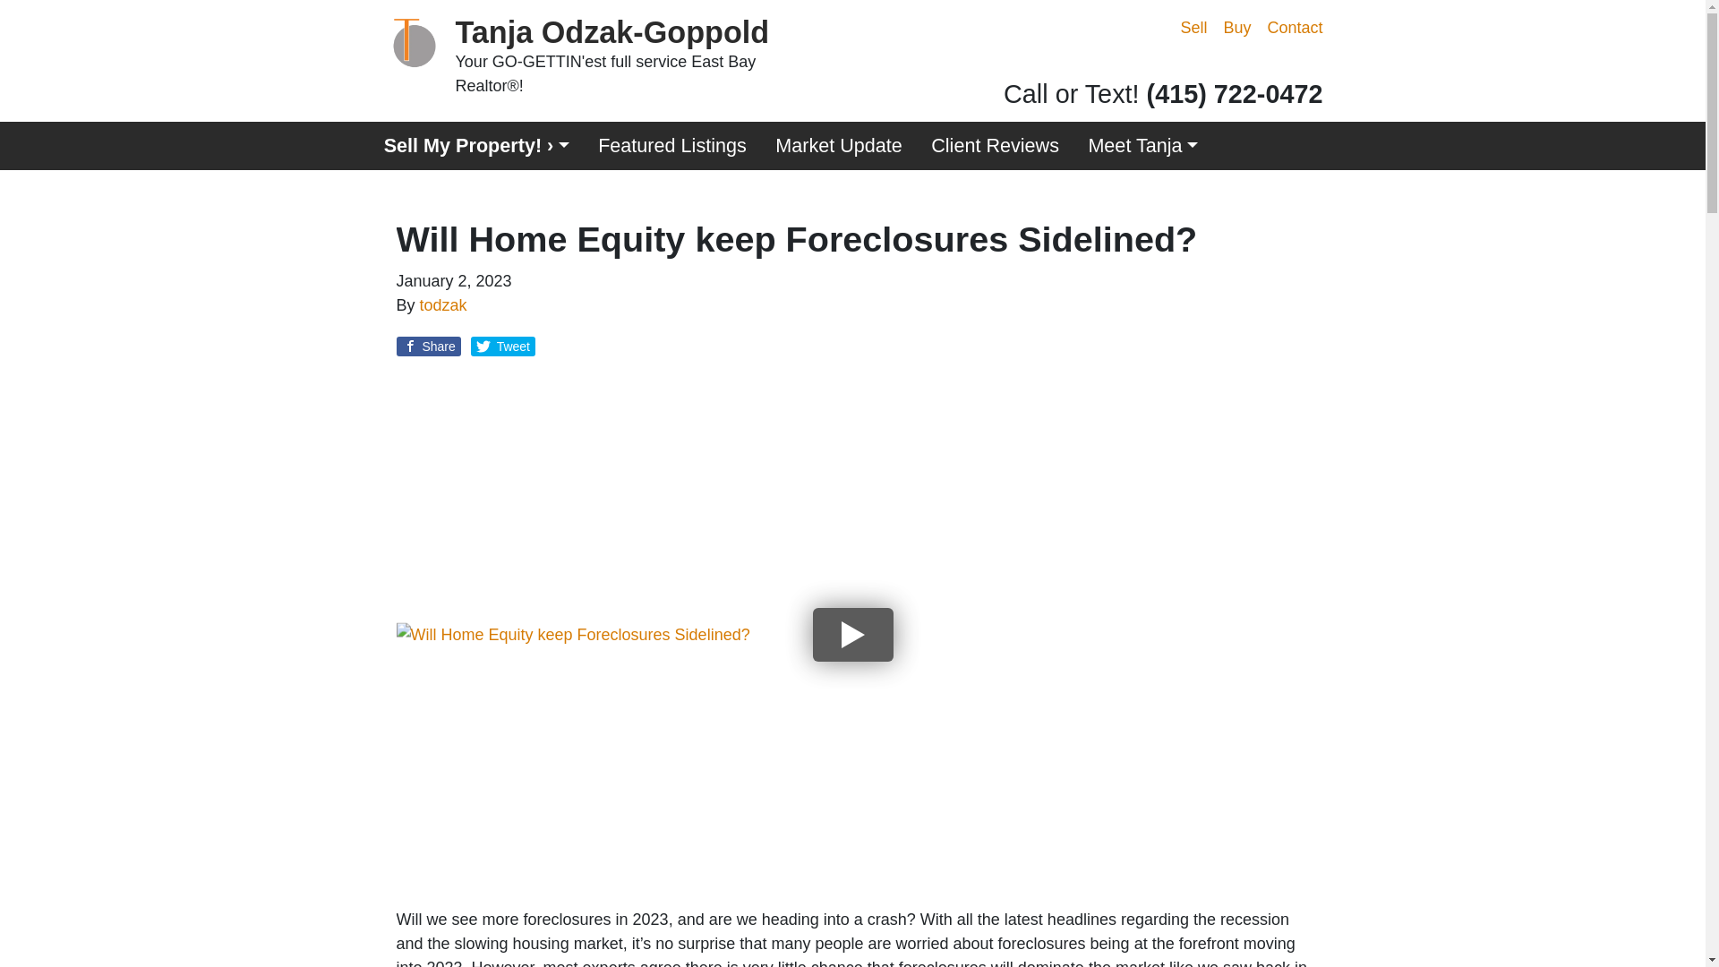 The height and width of the screenshot is (967, 1719). What do you see at coordinates (1237, 64) in the screenshot?
I see `YouTube` at bounding box center [1237, 64].